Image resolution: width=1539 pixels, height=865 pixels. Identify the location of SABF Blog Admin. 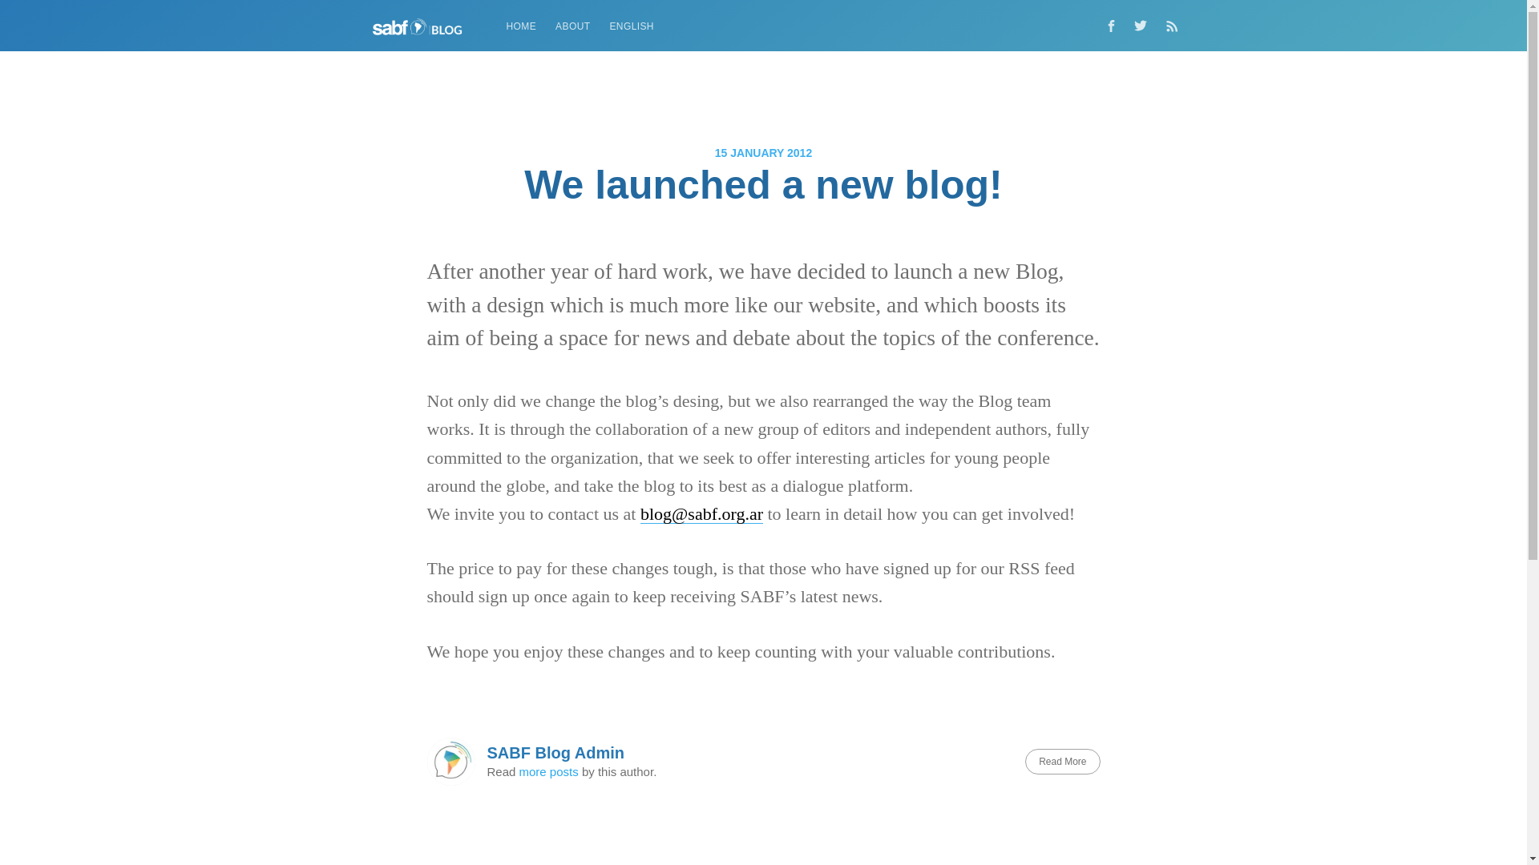
(556, 753).